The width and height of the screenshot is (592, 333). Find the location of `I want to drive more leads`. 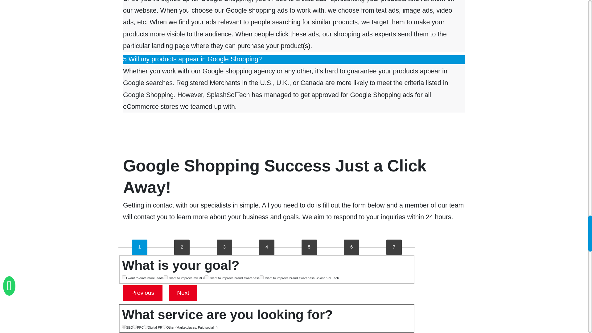

I want to drive more leads is located at coordinates (124, 277).